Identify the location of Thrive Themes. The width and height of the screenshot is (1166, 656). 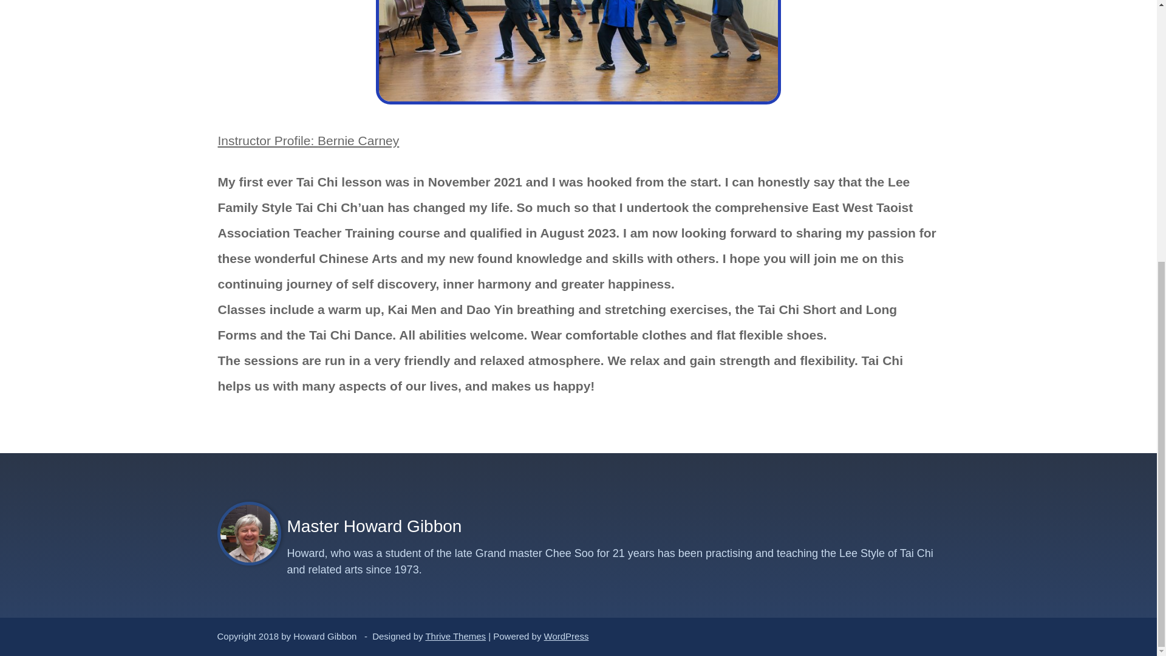
(455, 636).